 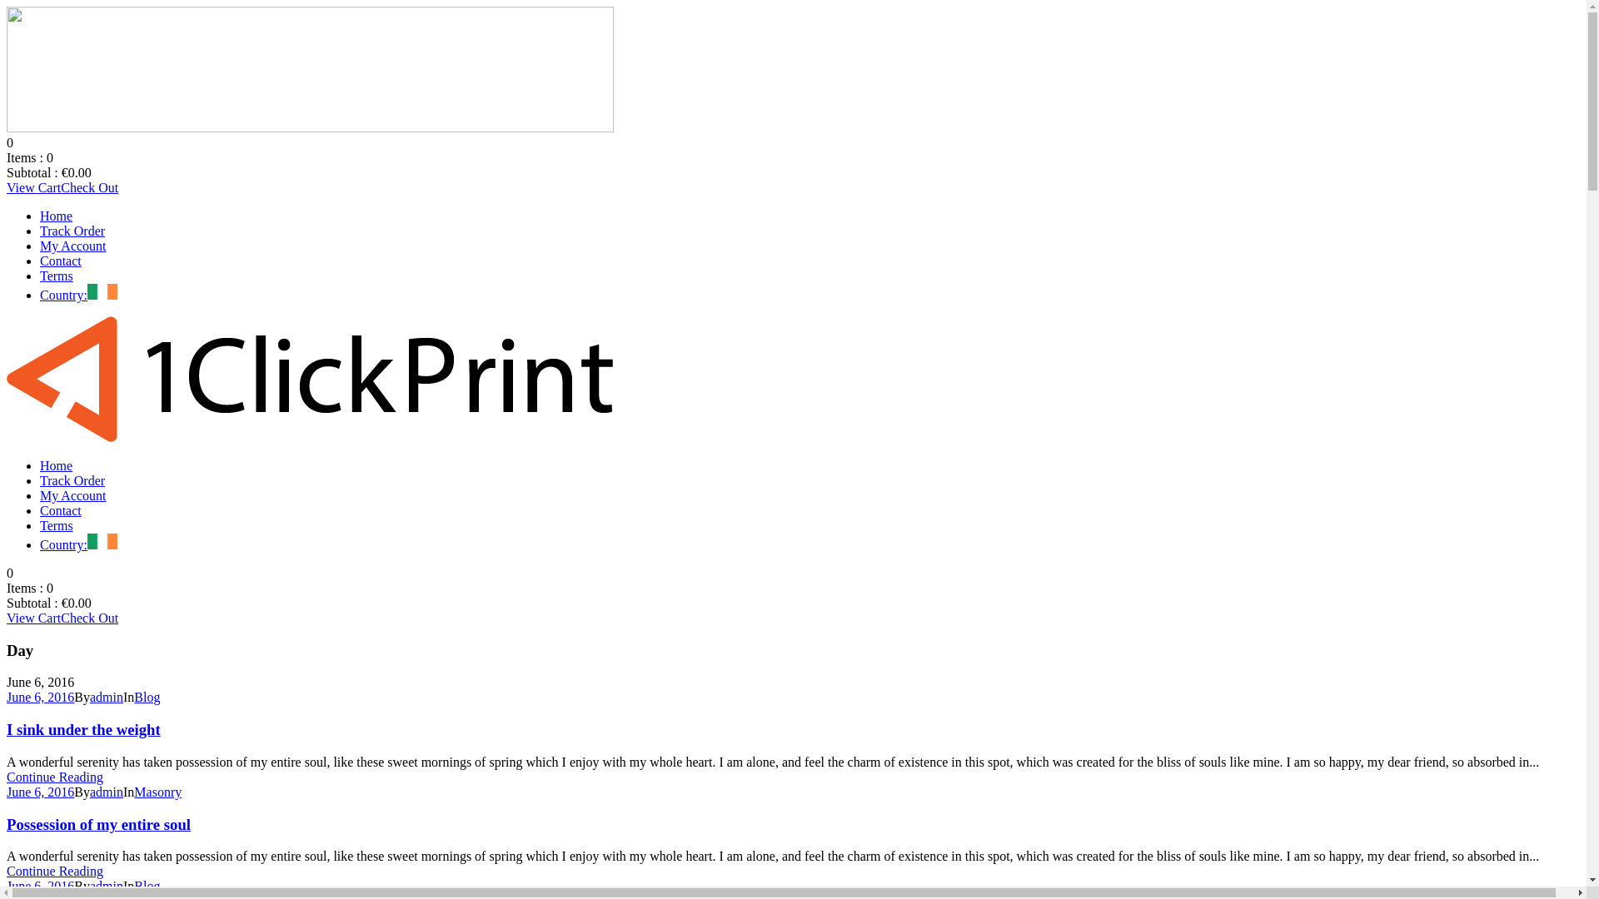 What do you see at coordinates (90, 188) in the screenshot?
I see `Check Out` at bounding box center [90, 188].